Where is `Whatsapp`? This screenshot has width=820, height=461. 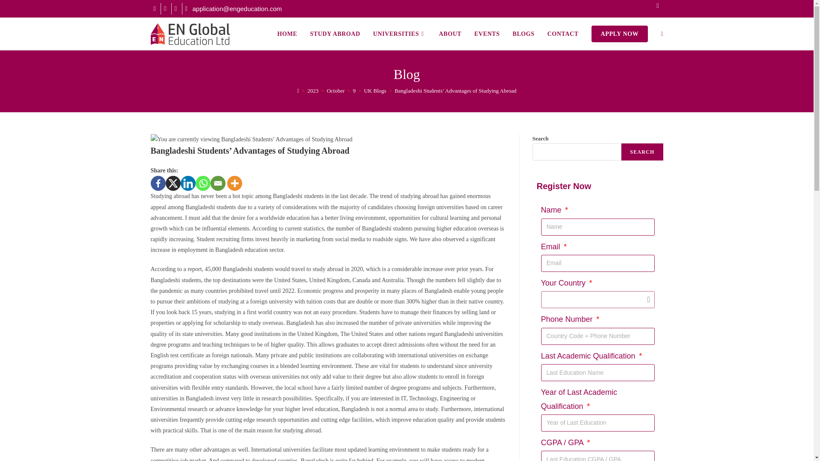
Whatsapp is located at coordinates (203, 183).